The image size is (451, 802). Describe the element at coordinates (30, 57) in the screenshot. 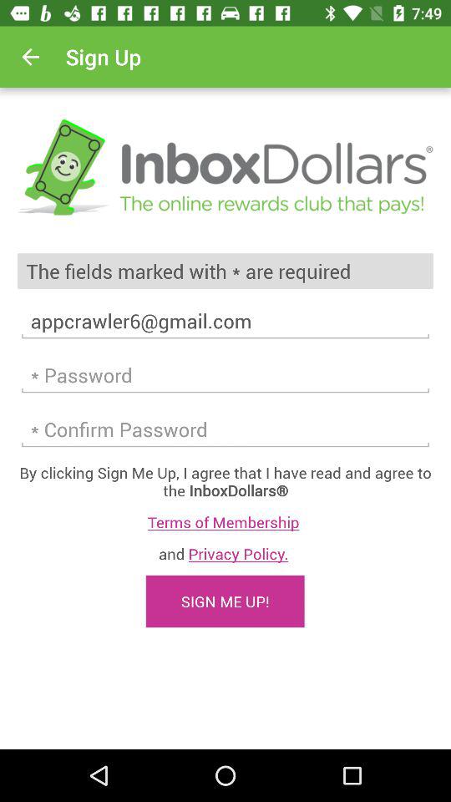

I see `choose the item next to the sign up app` at that location.